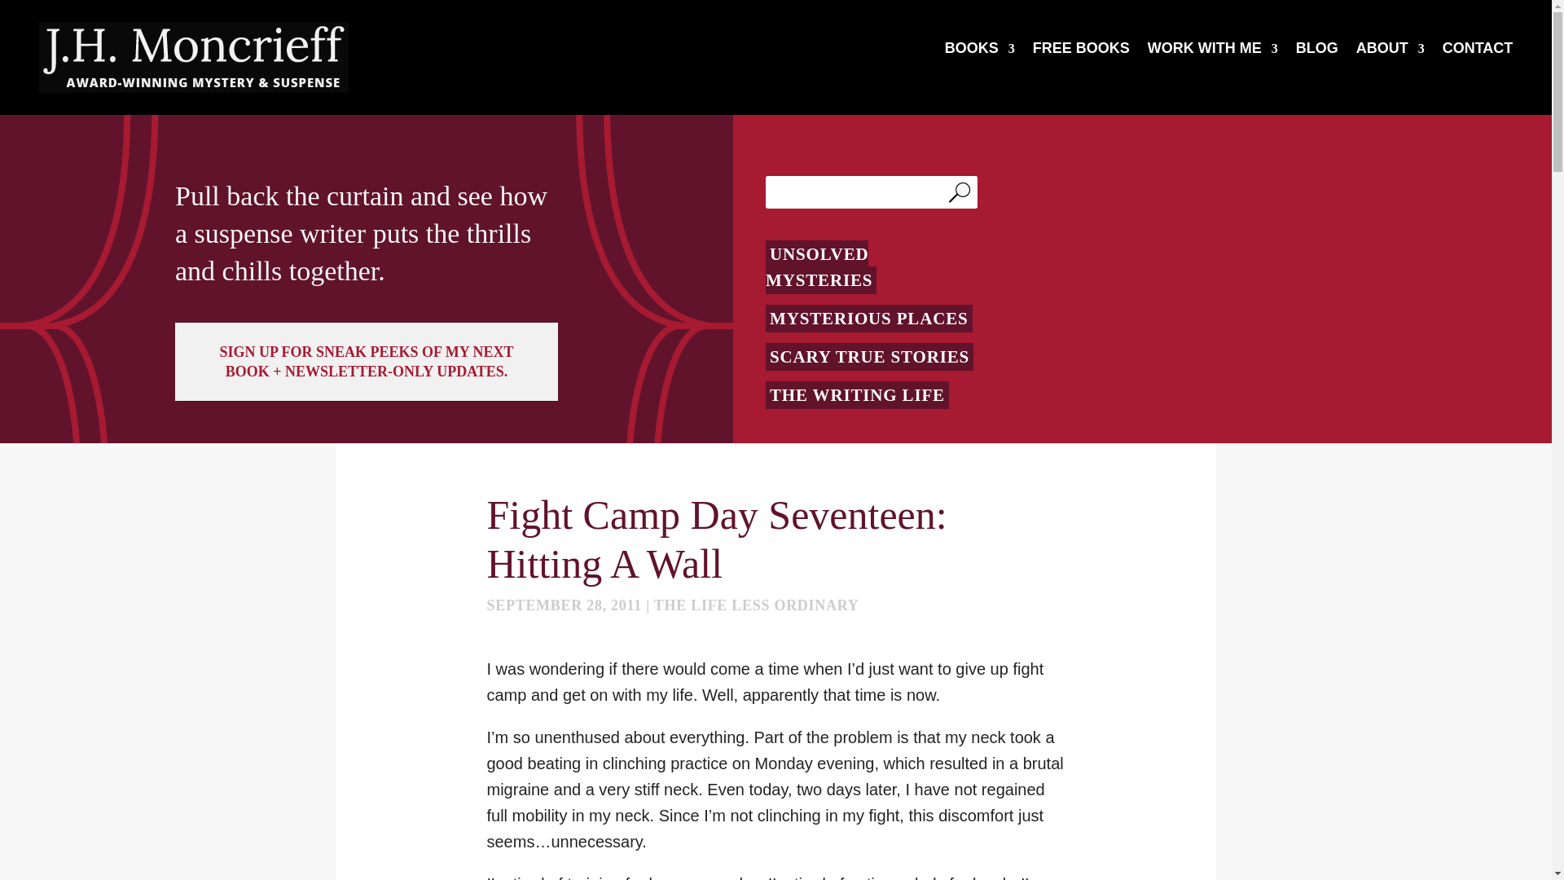 The height and width of the screenshot is (880, 1564). Describe the element at coordinates (869, 318) in the screenshot. I see `MYSTERIOUS PLACES` at that location.